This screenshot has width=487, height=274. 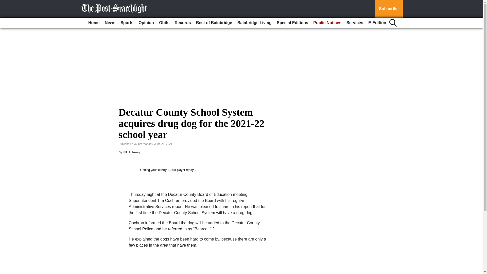 I want to click on Public Notices, so click(x=327, y=23).